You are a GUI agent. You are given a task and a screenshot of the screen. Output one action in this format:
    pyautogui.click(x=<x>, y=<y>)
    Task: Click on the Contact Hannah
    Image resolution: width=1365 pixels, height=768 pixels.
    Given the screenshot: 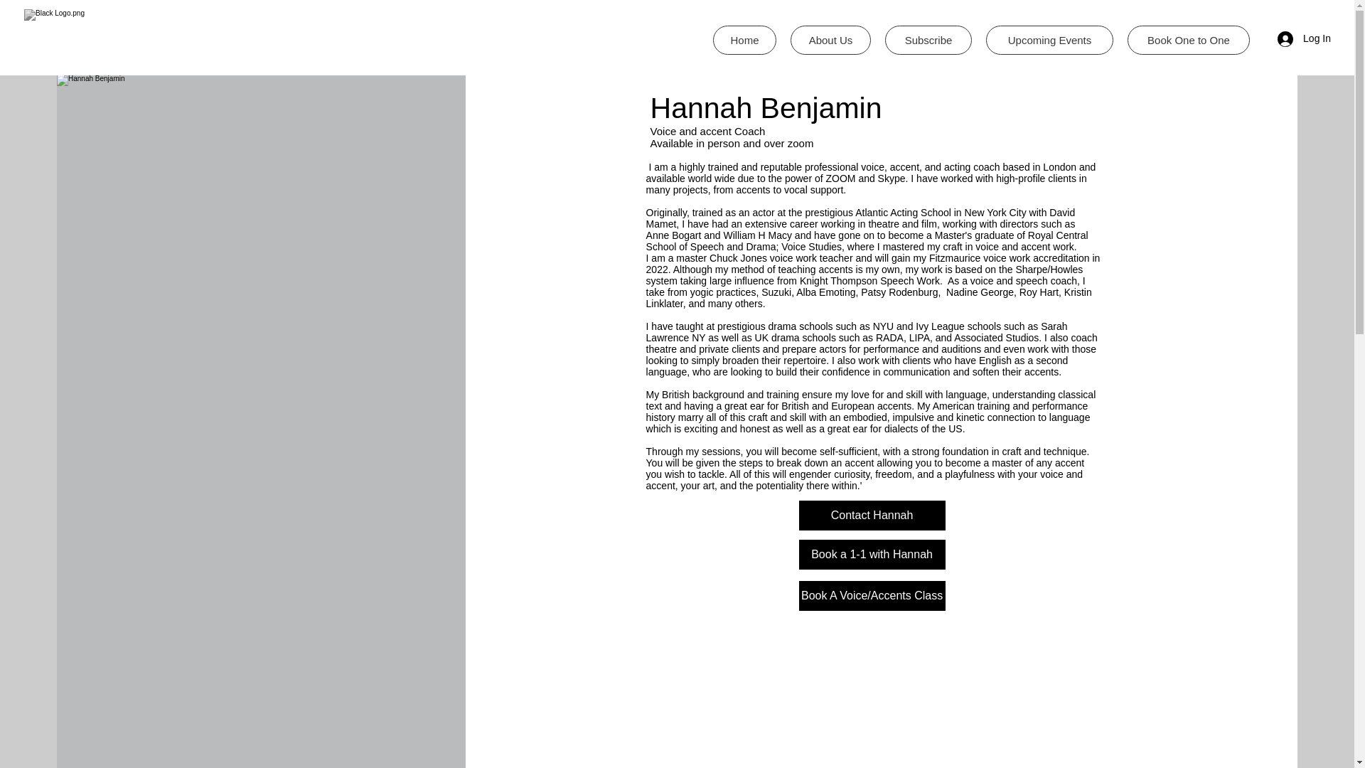 What is the action you would take?
    pyautogui.click(x=872, y=516)
    